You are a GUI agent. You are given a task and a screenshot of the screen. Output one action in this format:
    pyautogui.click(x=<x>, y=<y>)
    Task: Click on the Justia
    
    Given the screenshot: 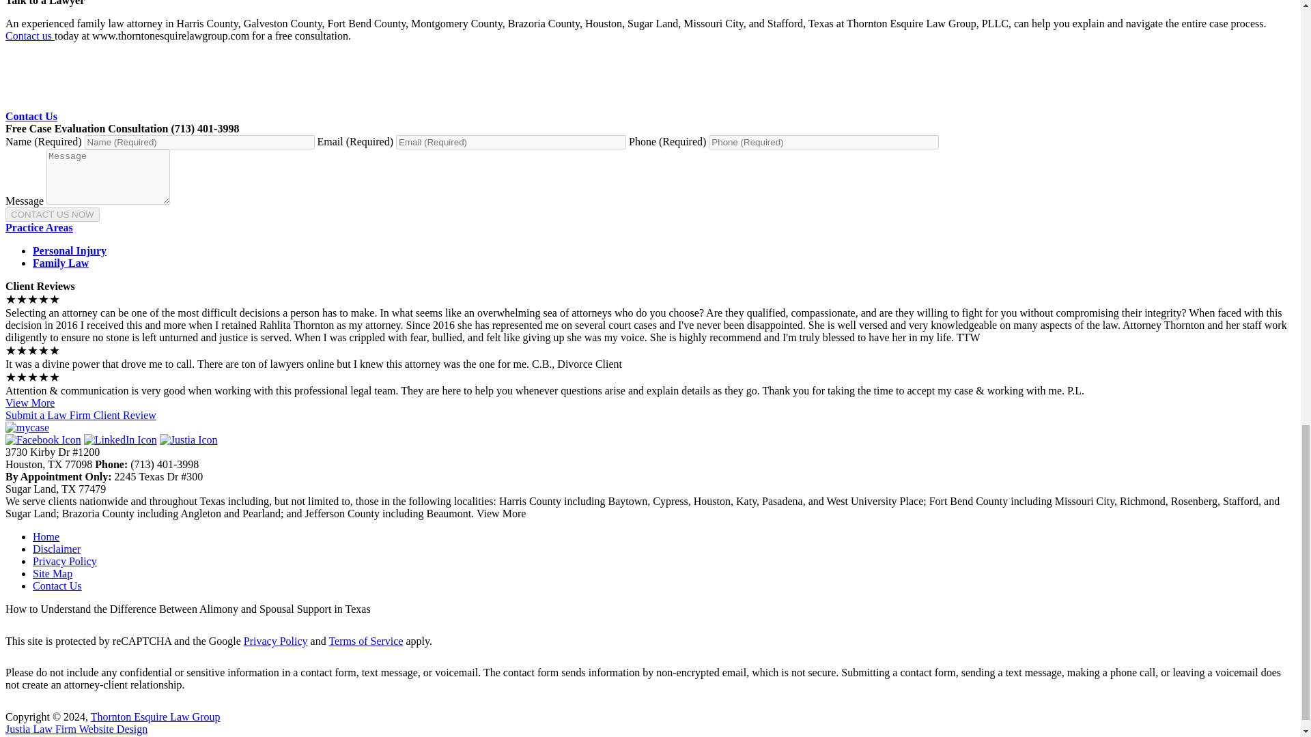 What is the action you would take?
    pyautogui.click(x=188, y=439)
    